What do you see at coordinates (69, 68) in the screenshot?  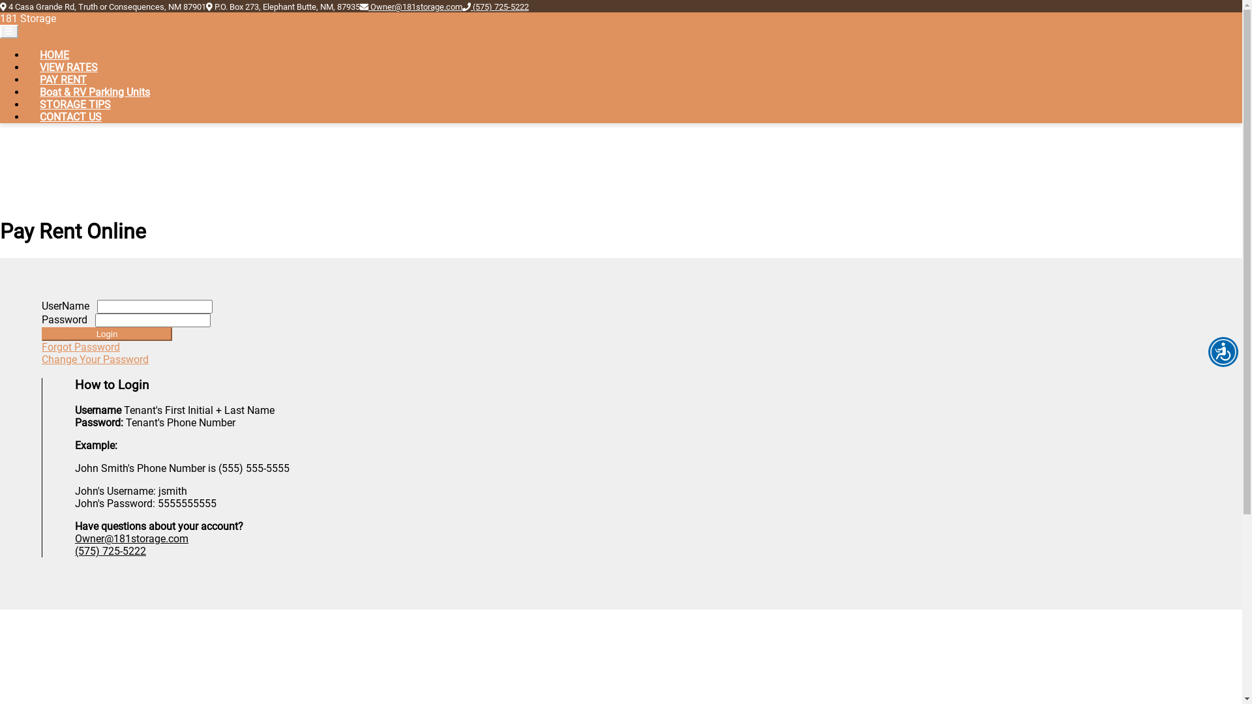 I see `VIEW RATES` at bounding box center [69, 68].